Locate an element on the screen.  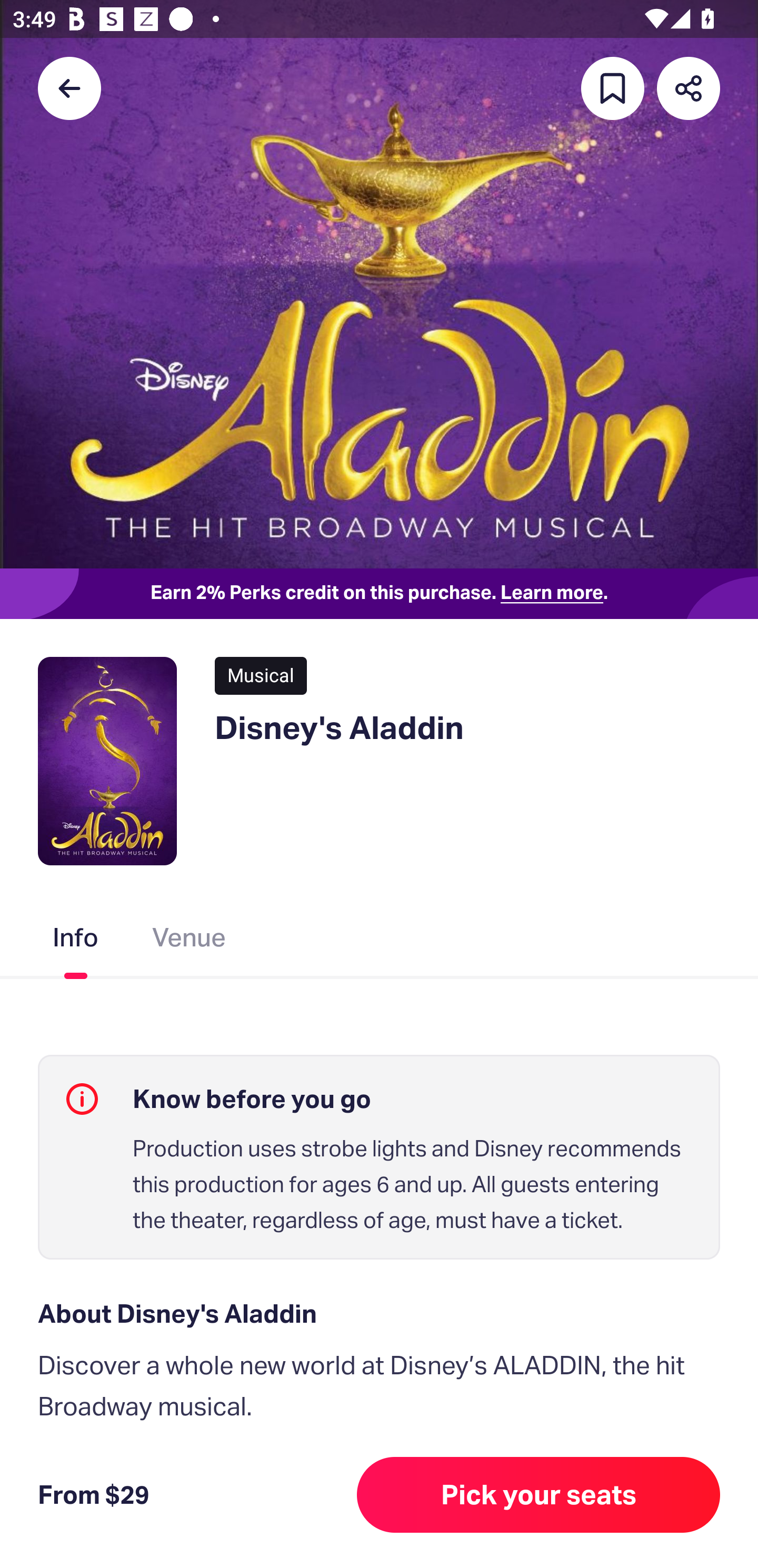
Venue is located at coordinates (189, 941).